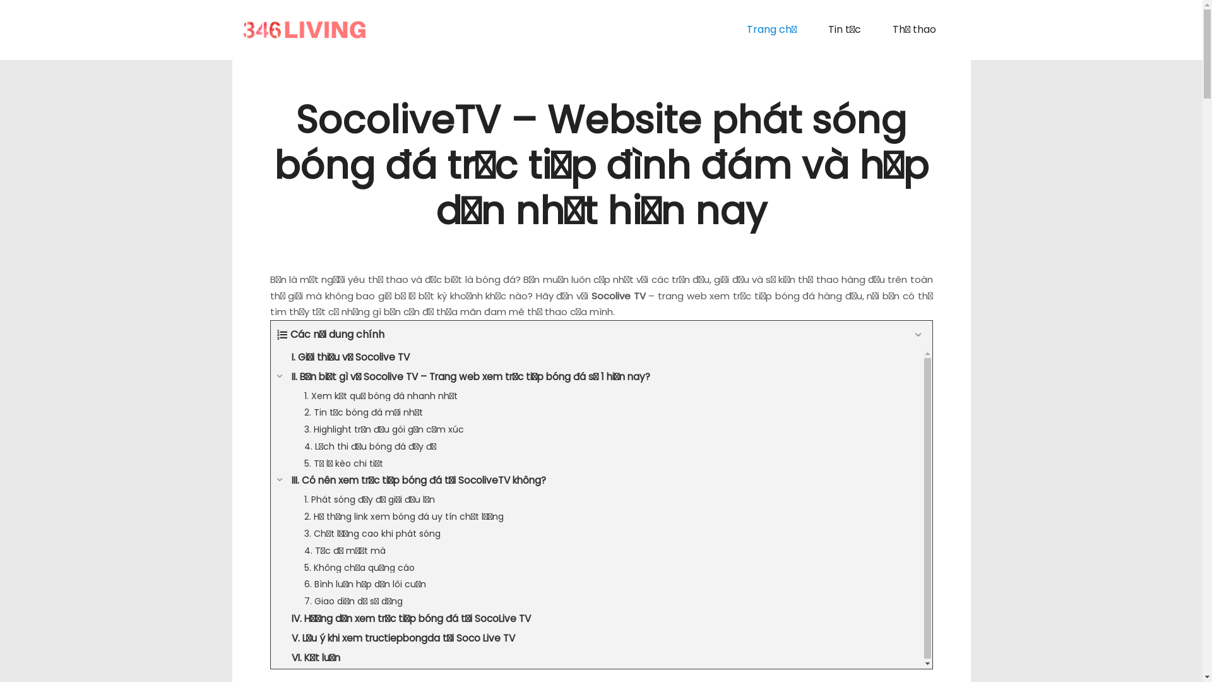 This screenshot has width=1212, height=682. I want to click on My Blog, so click(304, 30).